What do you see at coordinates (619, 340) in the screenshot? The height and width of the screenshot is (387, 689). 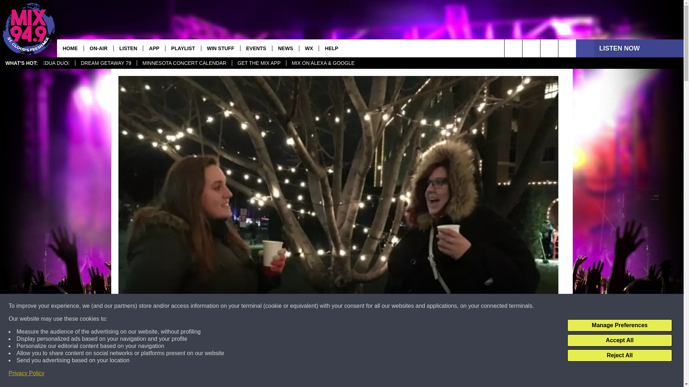 I see `Accept All` at bounding box center [619, 340].